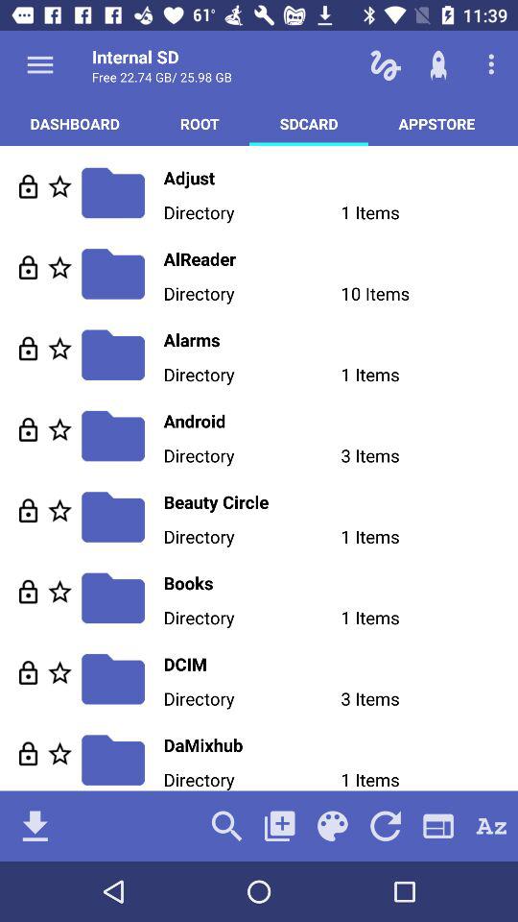 The width and height of the screenshot is (518, 922). I want to click on mark folder as important, so click(59, 592).